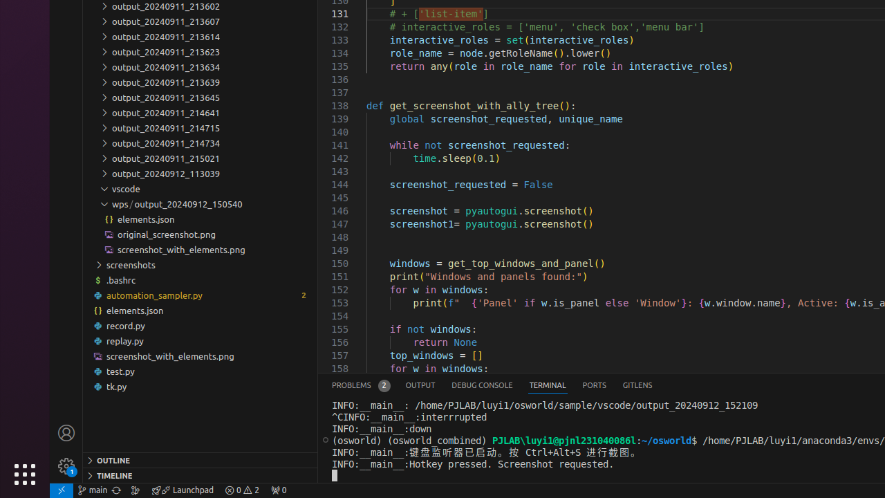  What do you see at coordinates (66, 466) in the screenshot?
I see `Manage - New Code update available.` at bounding box center [66, 466].